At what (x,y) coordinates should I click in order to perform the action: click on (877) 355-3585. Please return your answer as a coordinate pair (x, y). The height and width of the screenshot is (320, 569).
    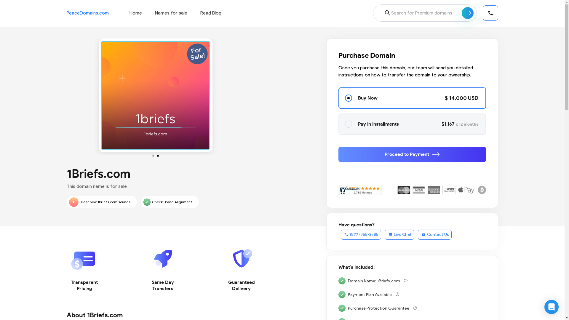
    Looking at the image, I should click on (361, 235).